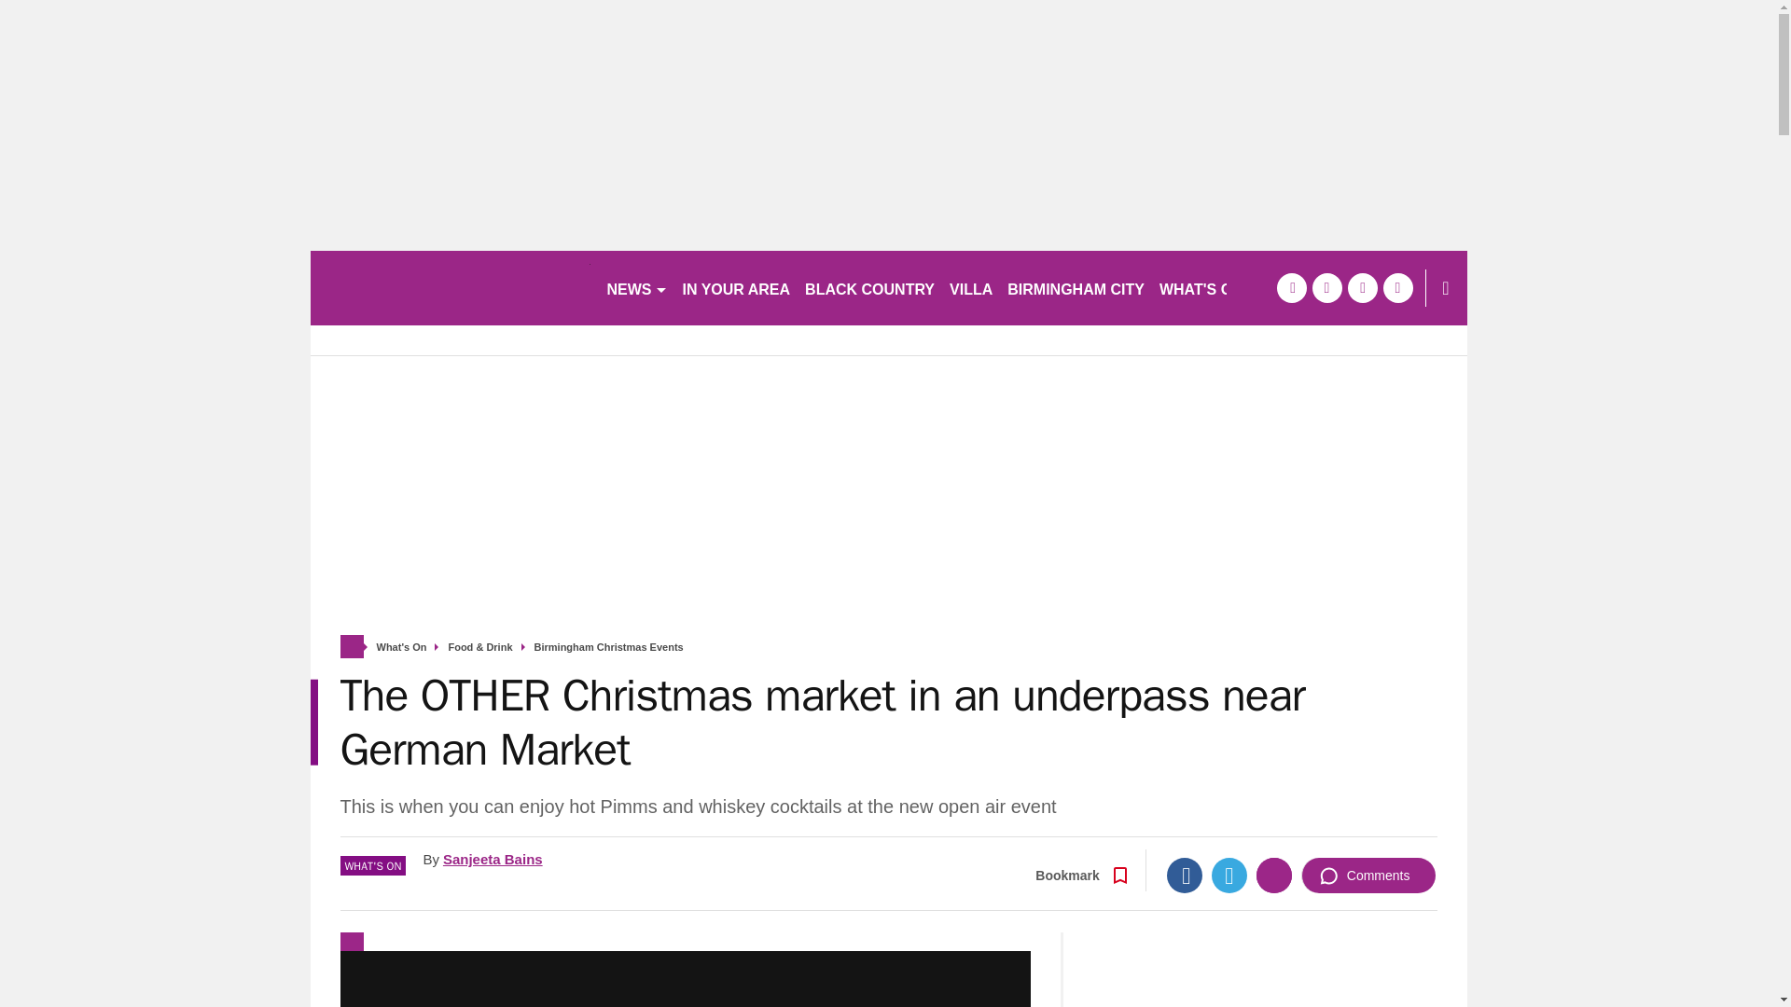 Image resolution: width=1791 pixels, height=1007 pixels. Describe the element at coordinates (1326, 287) in the screenshot. I see `twitter` at that location.